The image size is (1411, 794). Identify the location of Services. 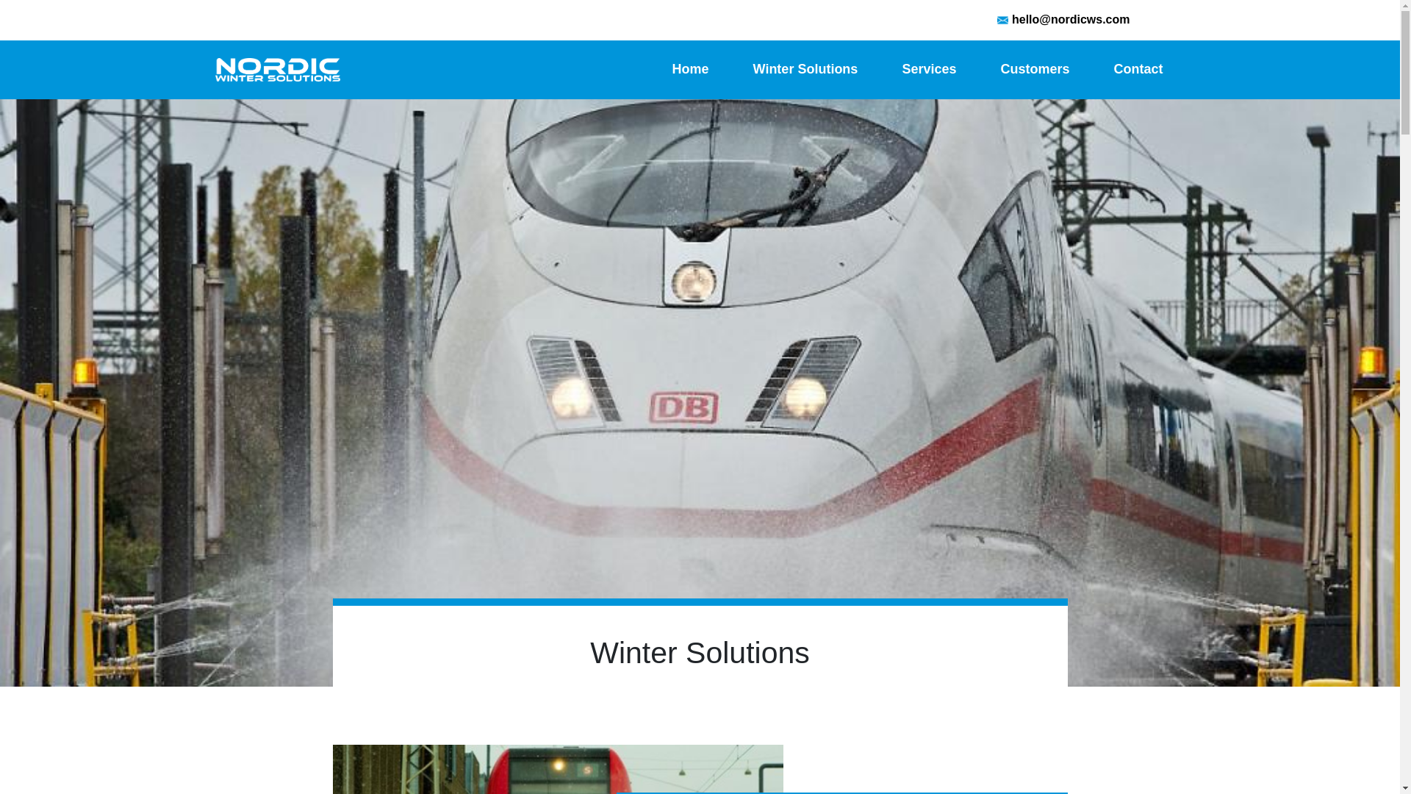
(929, 69).